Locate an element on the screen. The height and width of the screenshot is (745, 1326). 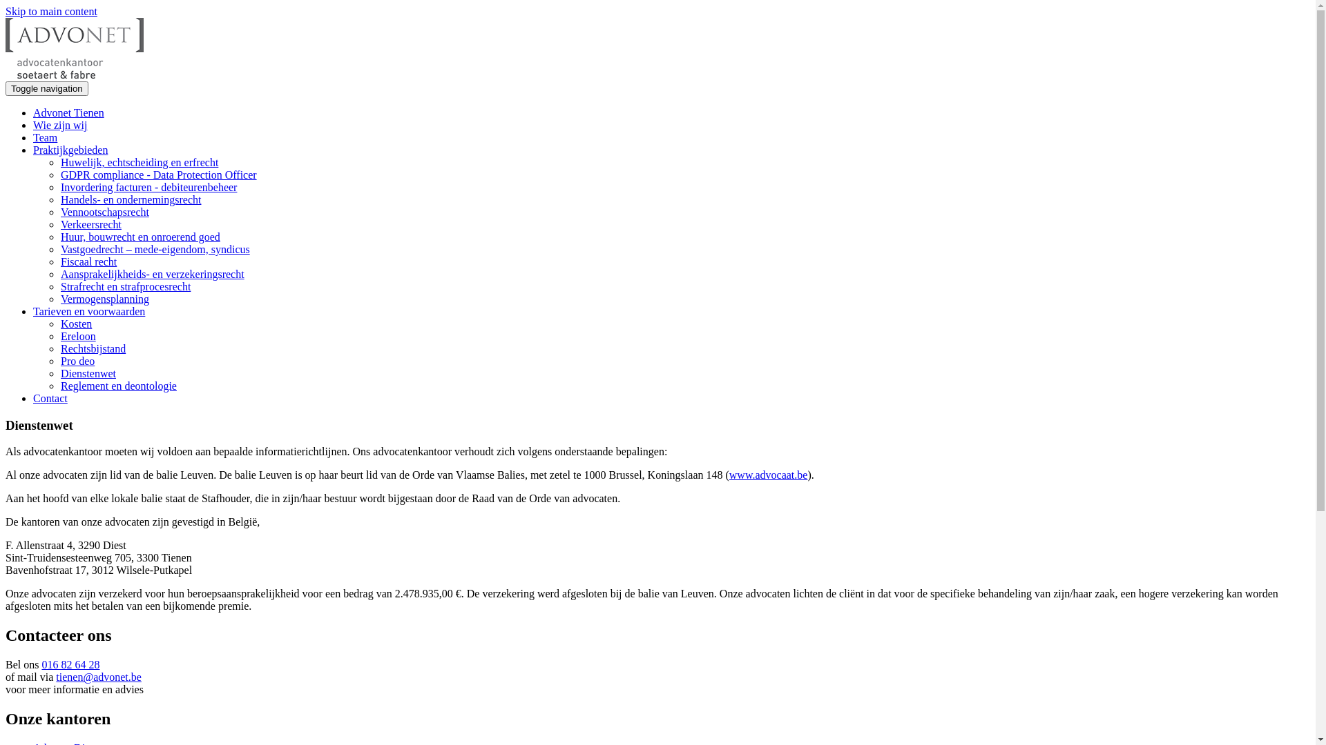
Kosten is located at coordinates (76, 324).